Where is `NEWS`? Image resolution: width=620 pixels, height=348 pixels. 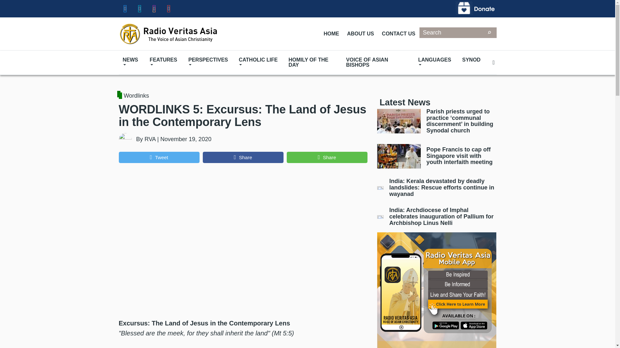 NEWS is located at coordinates (132, 63).